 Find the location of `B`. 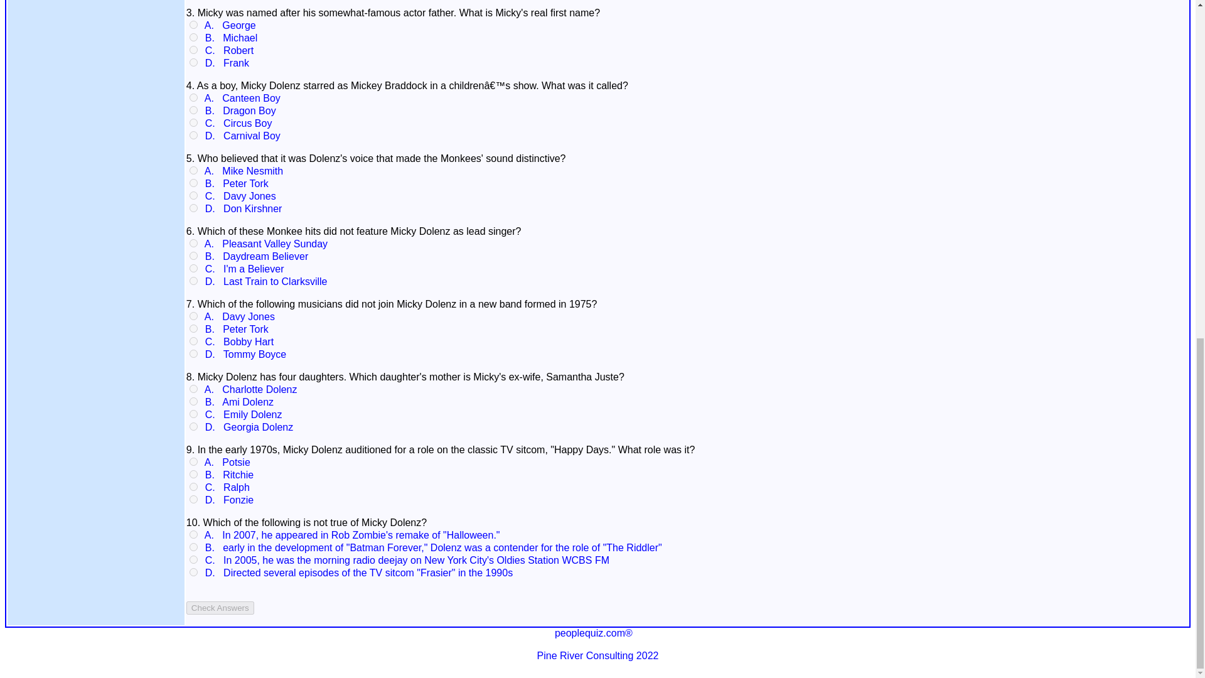

B is located at coordinates (193, 183).